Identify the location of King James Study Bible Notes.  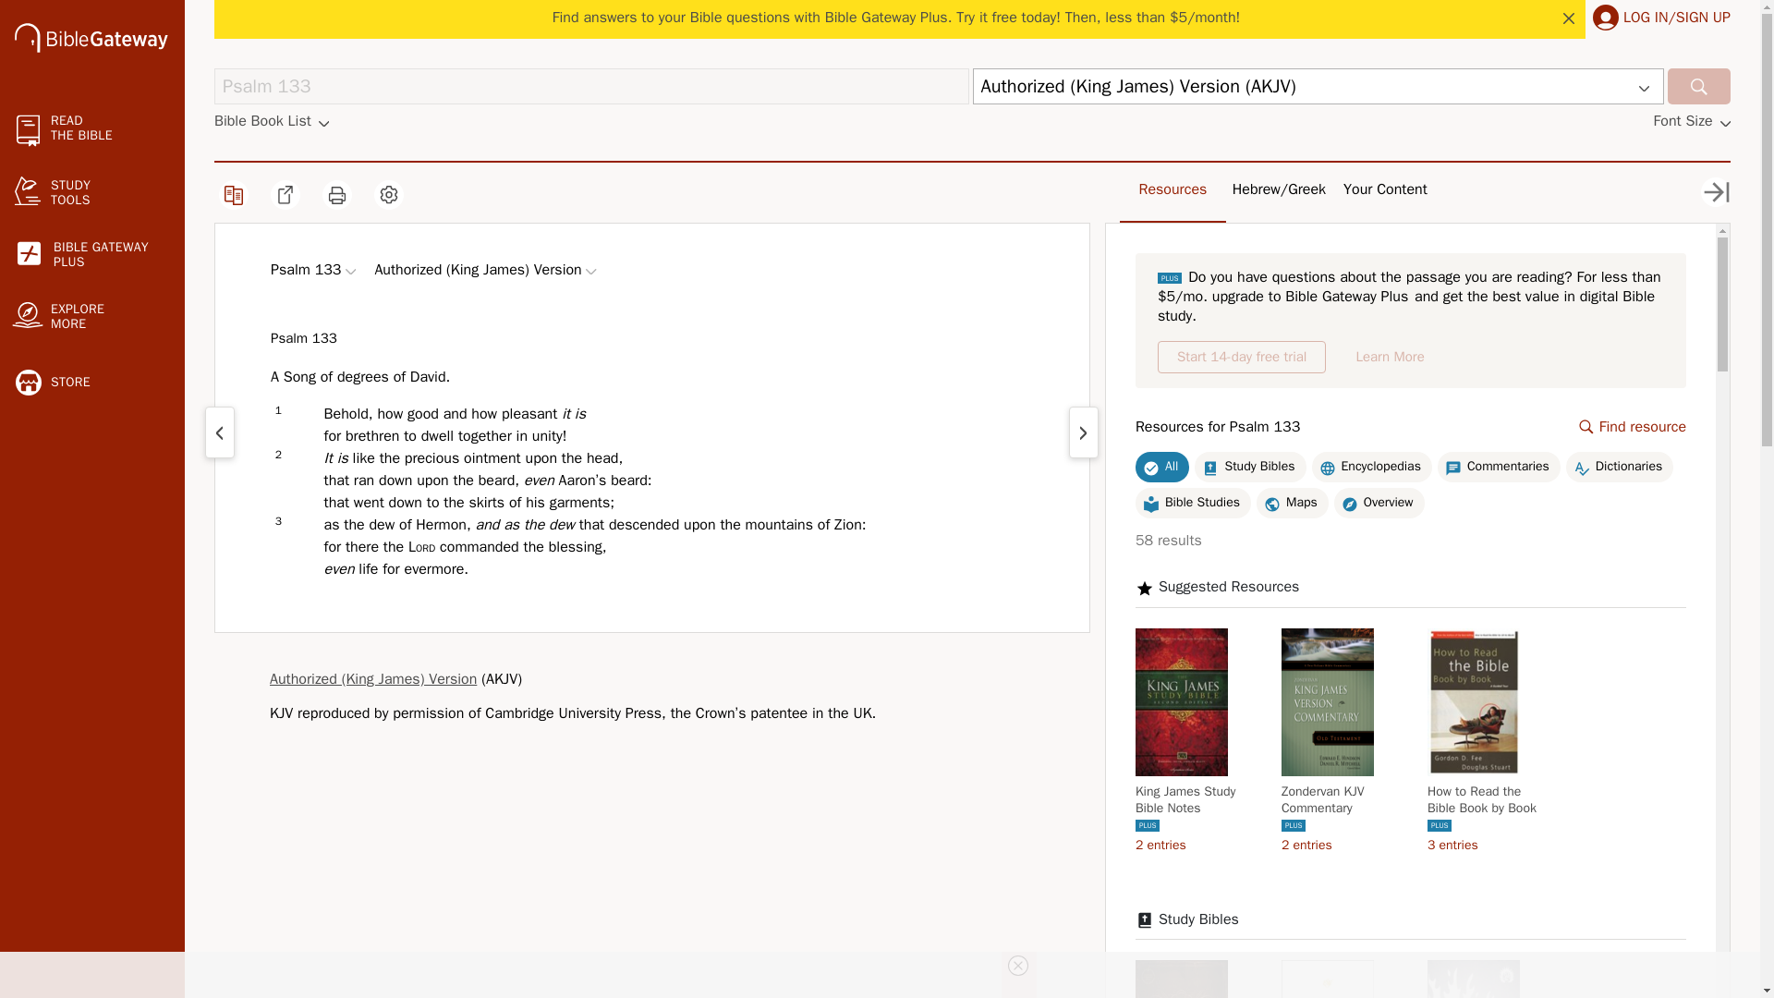
(1196, 800).